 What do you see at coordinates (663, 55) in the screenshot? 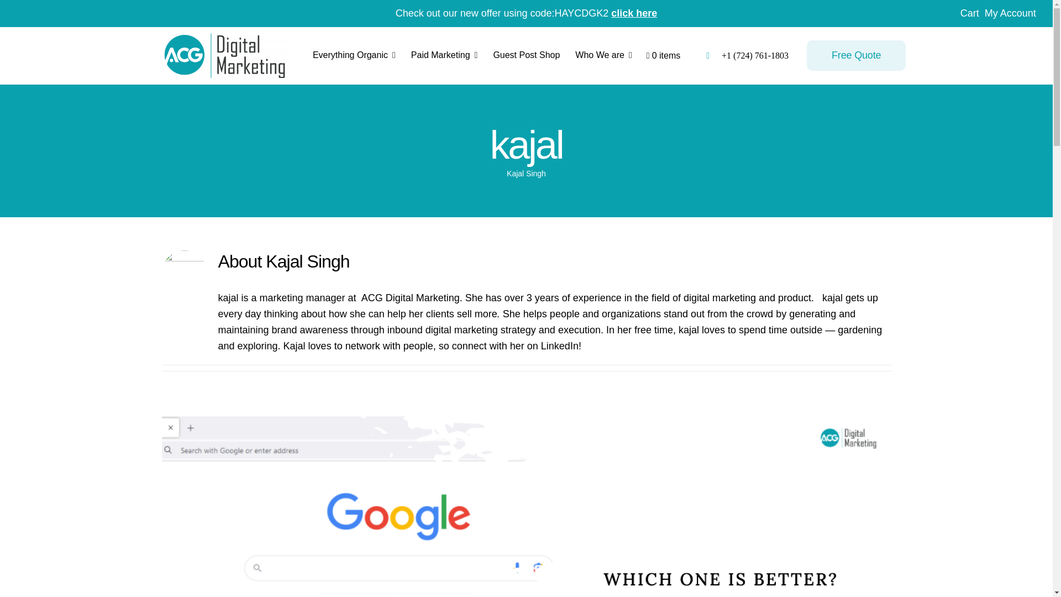
I see `Start shopping` at bounding box center [663, 55].